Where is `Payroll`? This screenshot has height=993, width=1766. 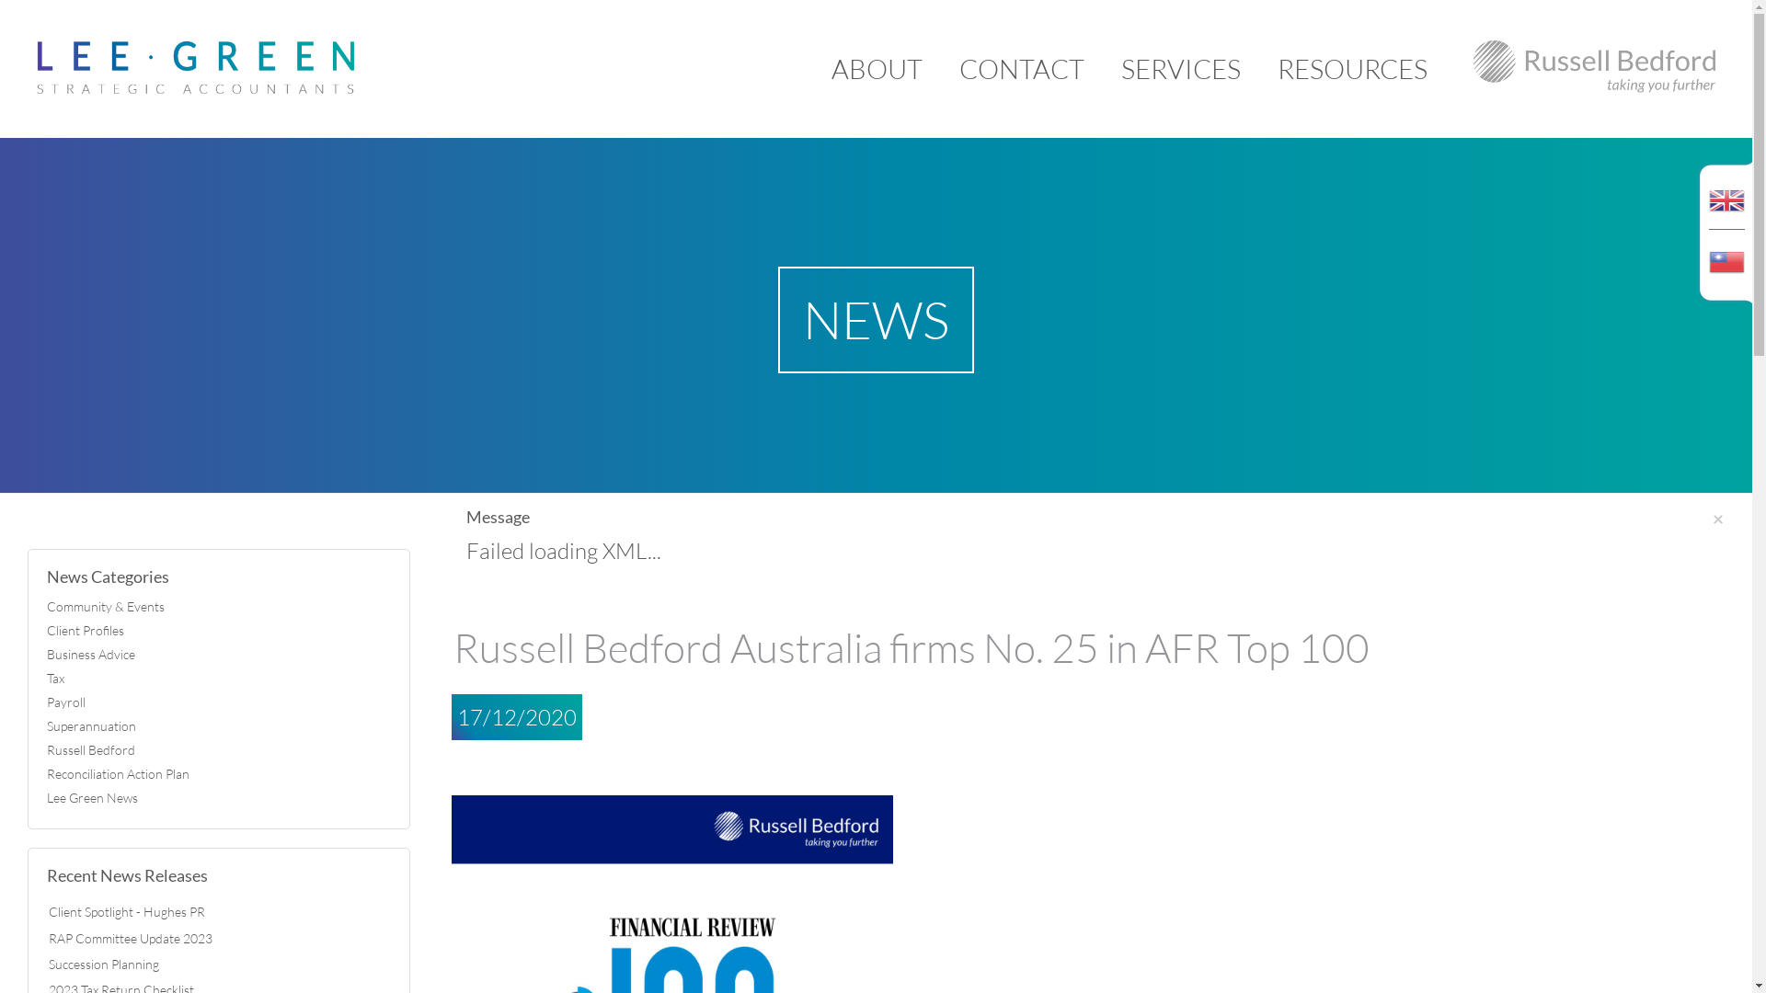
Payroll is located at coordinates (219, 702).